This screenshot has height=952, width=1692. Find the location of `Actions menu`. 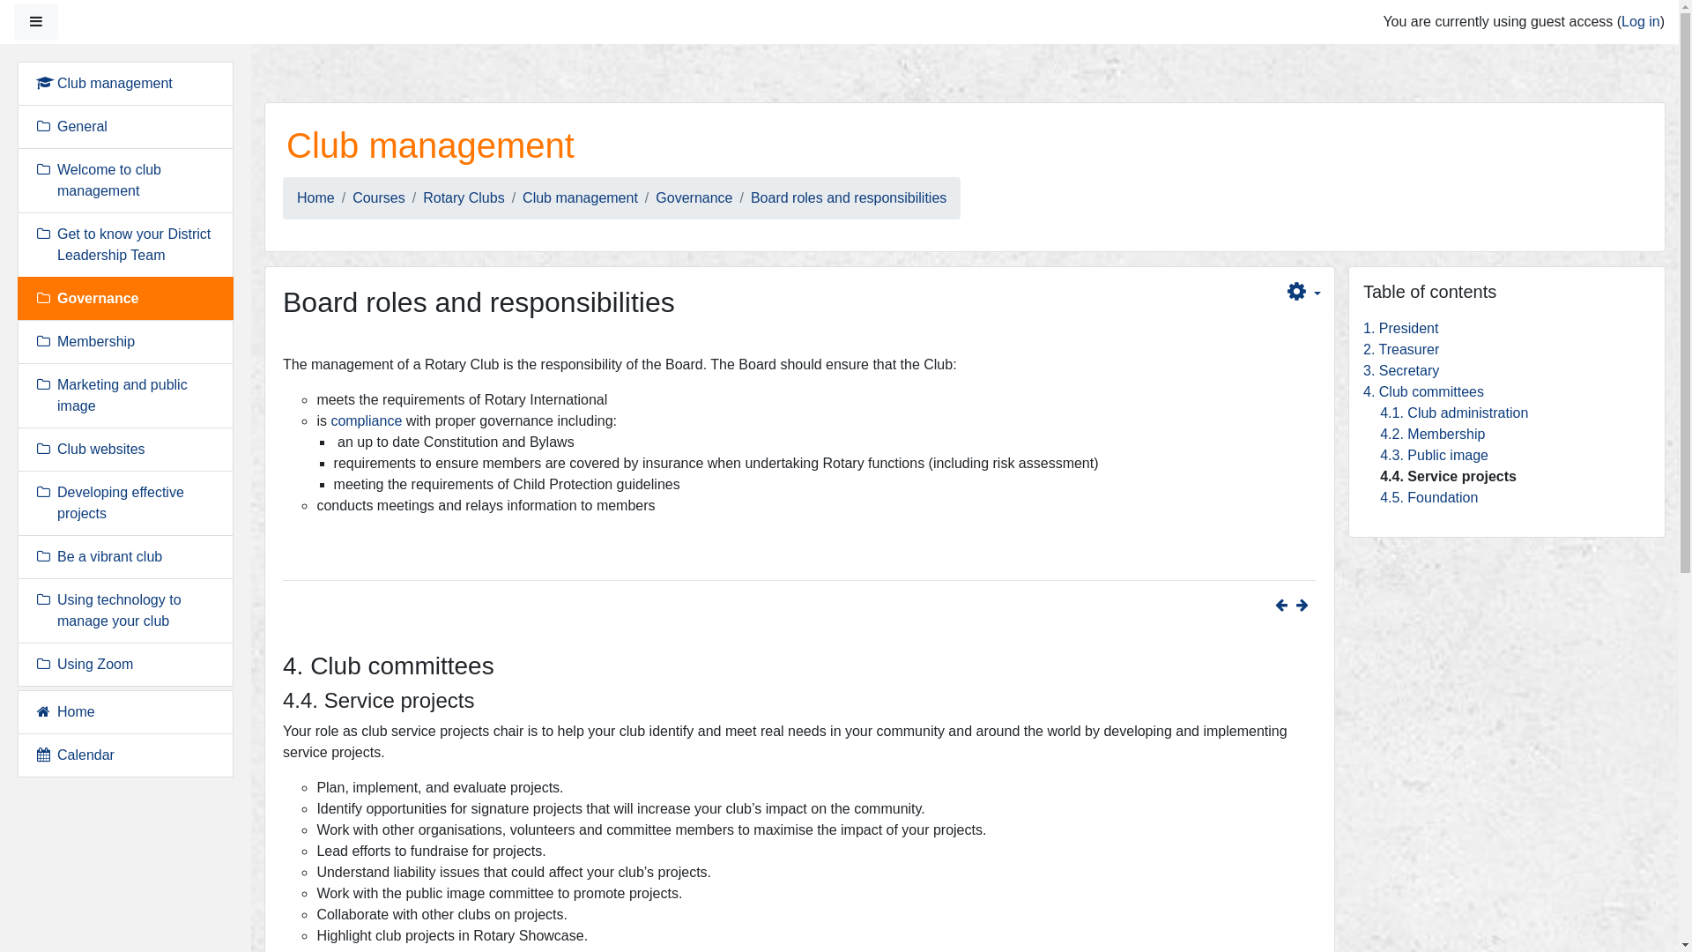

Actions menu is located at coordinates (1297, 291).